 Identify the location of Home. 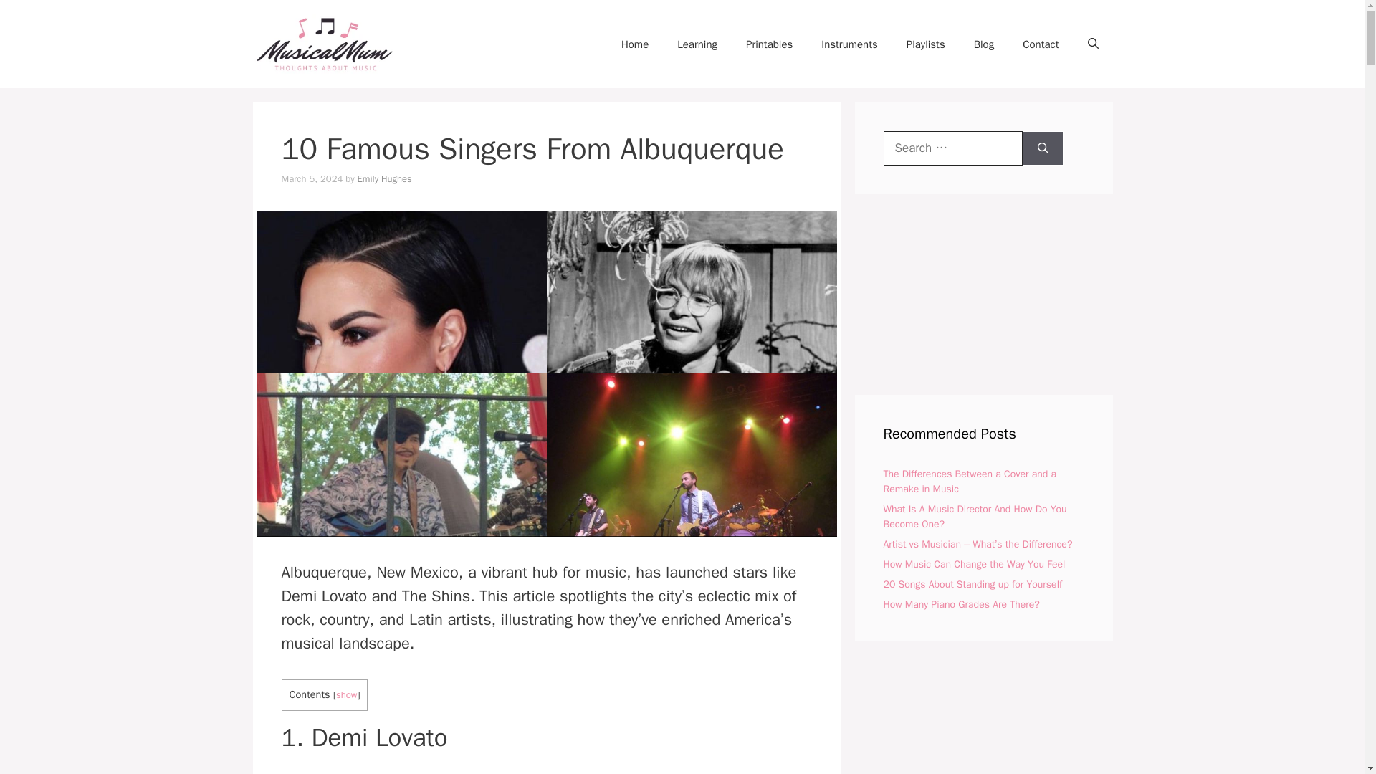
(635, 44).